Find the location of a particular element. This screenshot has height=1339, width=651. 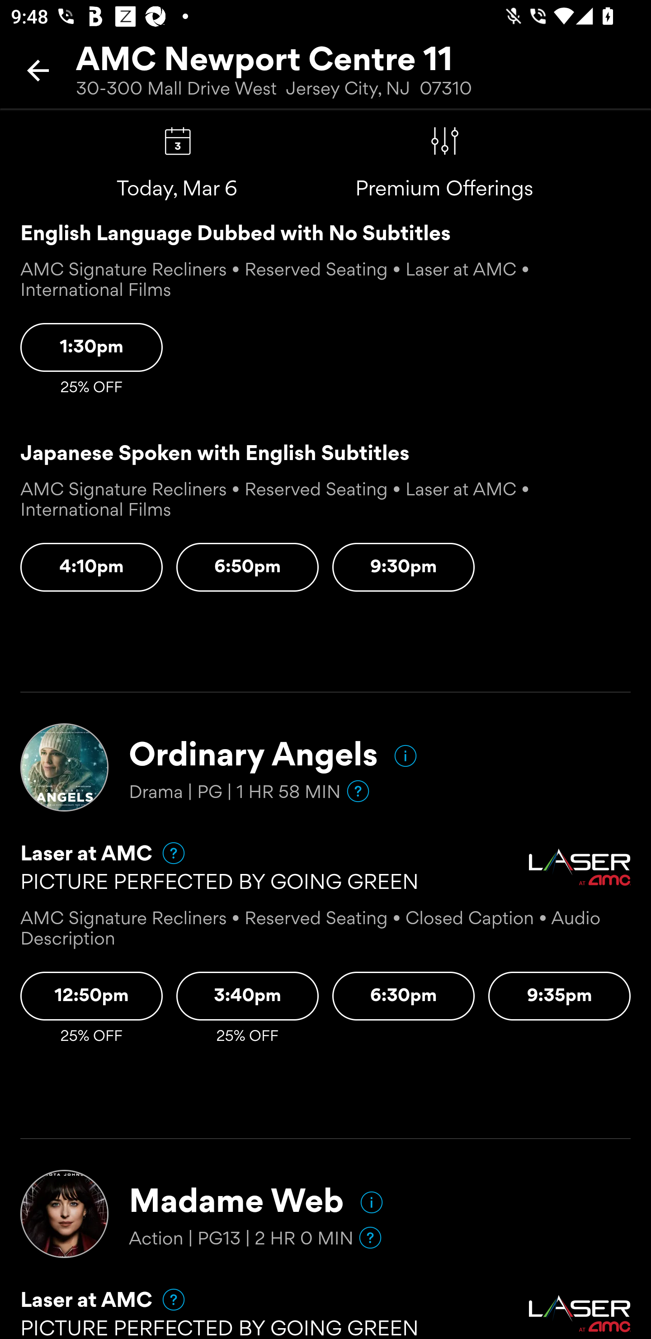

Change selected day is located at coordinates (178, 141).